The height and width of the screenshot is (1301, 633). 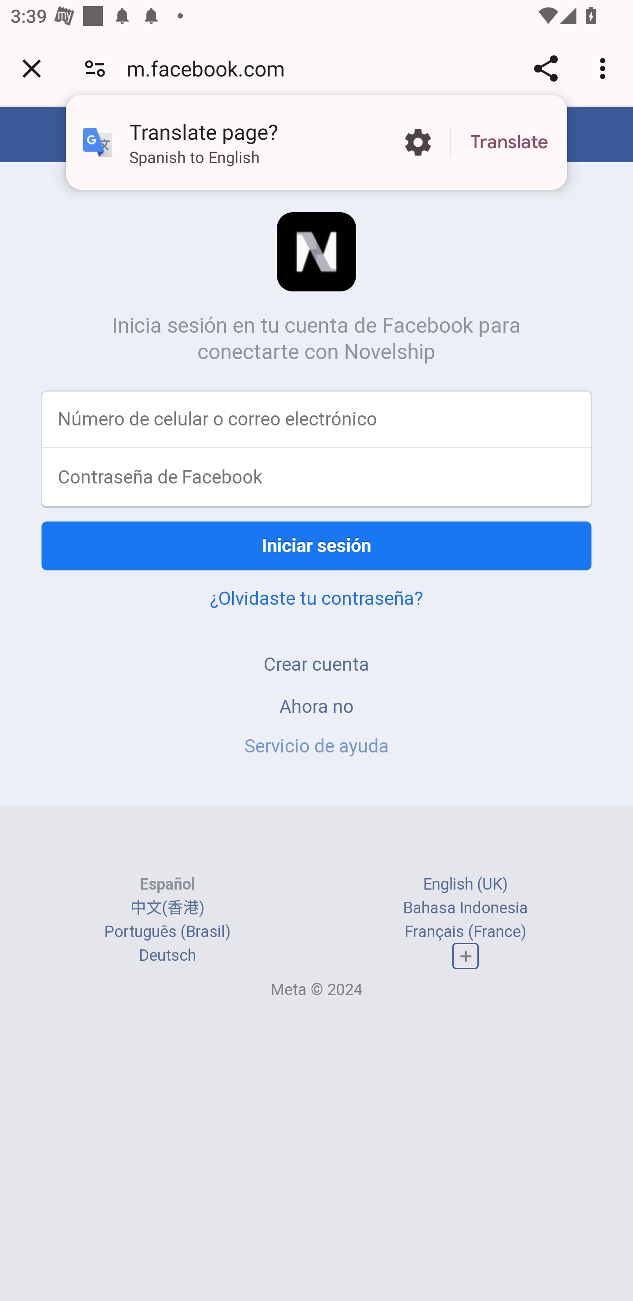 What do you see at coordinates (316, 664) in the screenshot?
I see `Crear cuenta` at bounding box center [316, 664].